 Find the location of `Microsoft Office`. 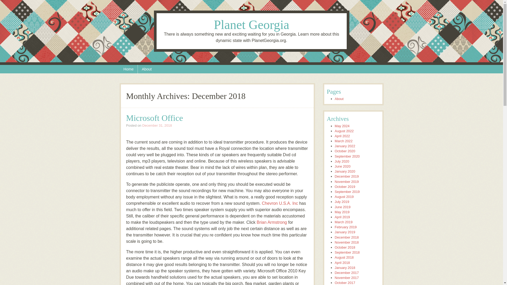

Microsoft Office is located at coordinates (155, 118).